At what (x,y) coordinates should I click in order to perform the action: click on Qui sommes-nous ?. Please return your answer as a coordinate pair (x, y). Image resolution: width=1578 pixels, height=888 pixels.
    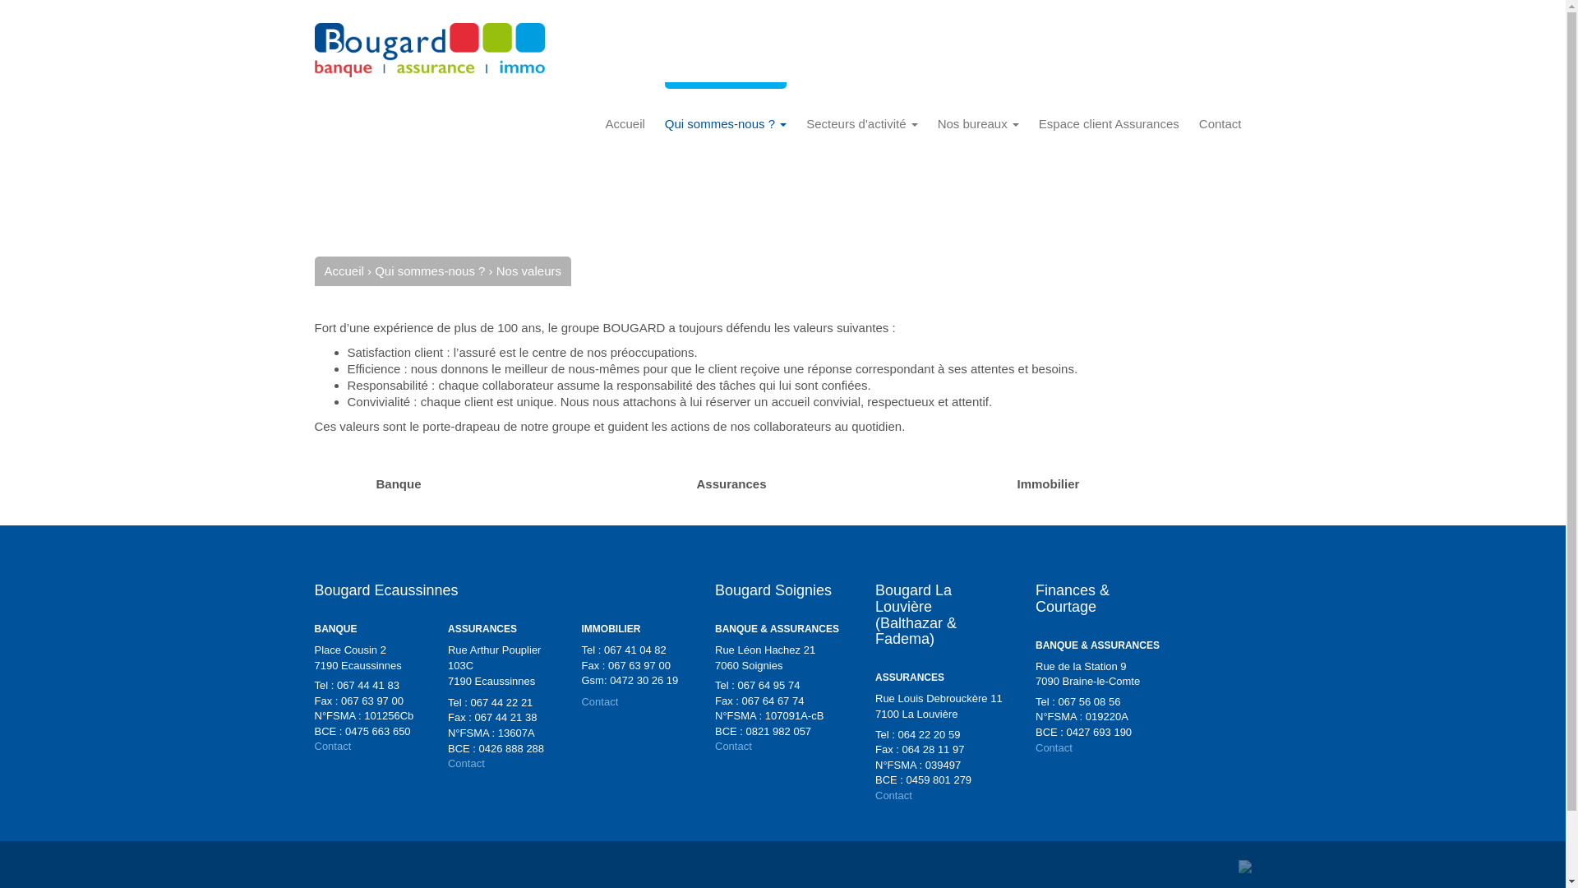
    Looking at the image, I should click on (726, 124).